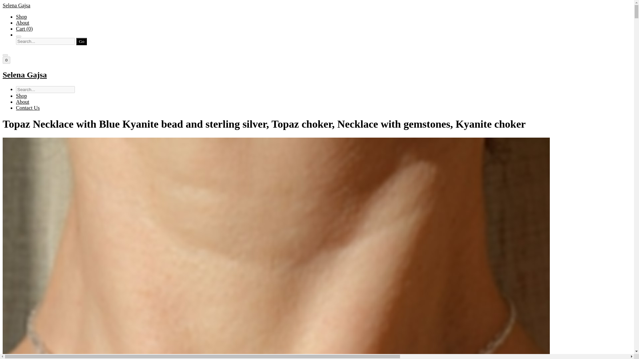 Image resolution: width=639 pixels, height=359 pixels. What do you see at coordinates (21, 17) in the screenshot?
I see `Shop` at bounding box center [21, 17].